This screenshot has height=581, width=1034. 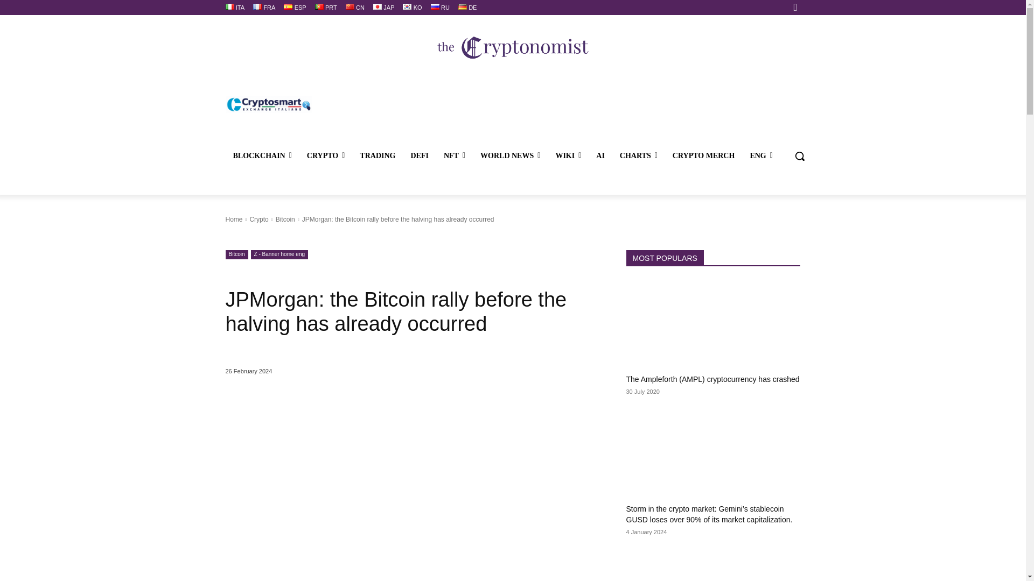 I want to click on Jpmorgan bitcoin halving, so click(x=413, y=519).